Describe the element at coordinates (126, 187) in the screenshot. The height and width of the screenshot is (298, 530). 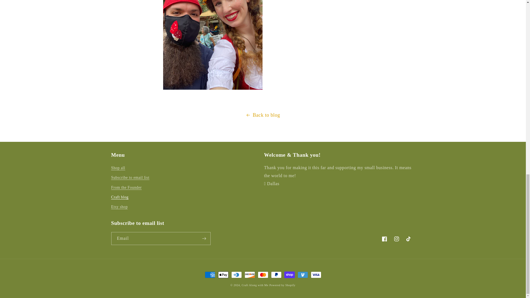
I see `From the Founder` at that location.